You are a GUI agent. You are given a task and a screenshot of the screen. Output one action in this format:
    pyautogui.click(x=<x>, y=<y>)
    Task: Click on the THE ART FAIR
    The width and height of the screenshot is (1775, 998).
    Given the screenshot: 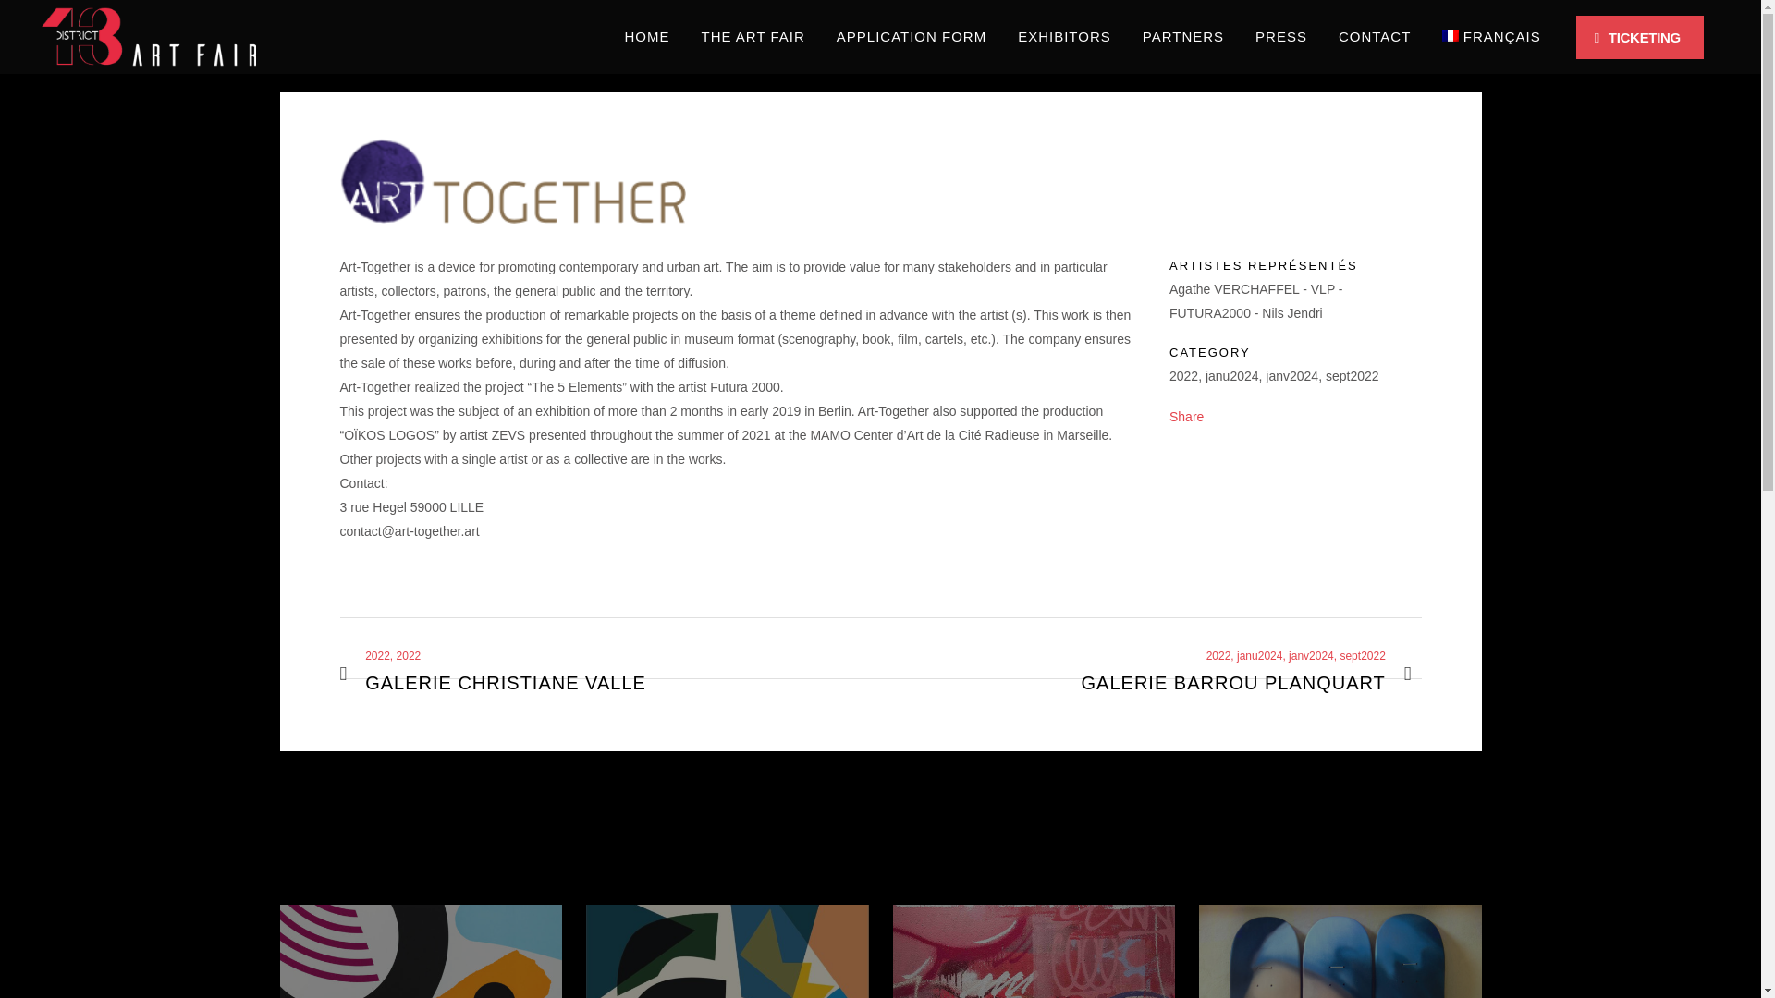 What is the action you would take?
    pyautogui.click(x=493, y=674)
    